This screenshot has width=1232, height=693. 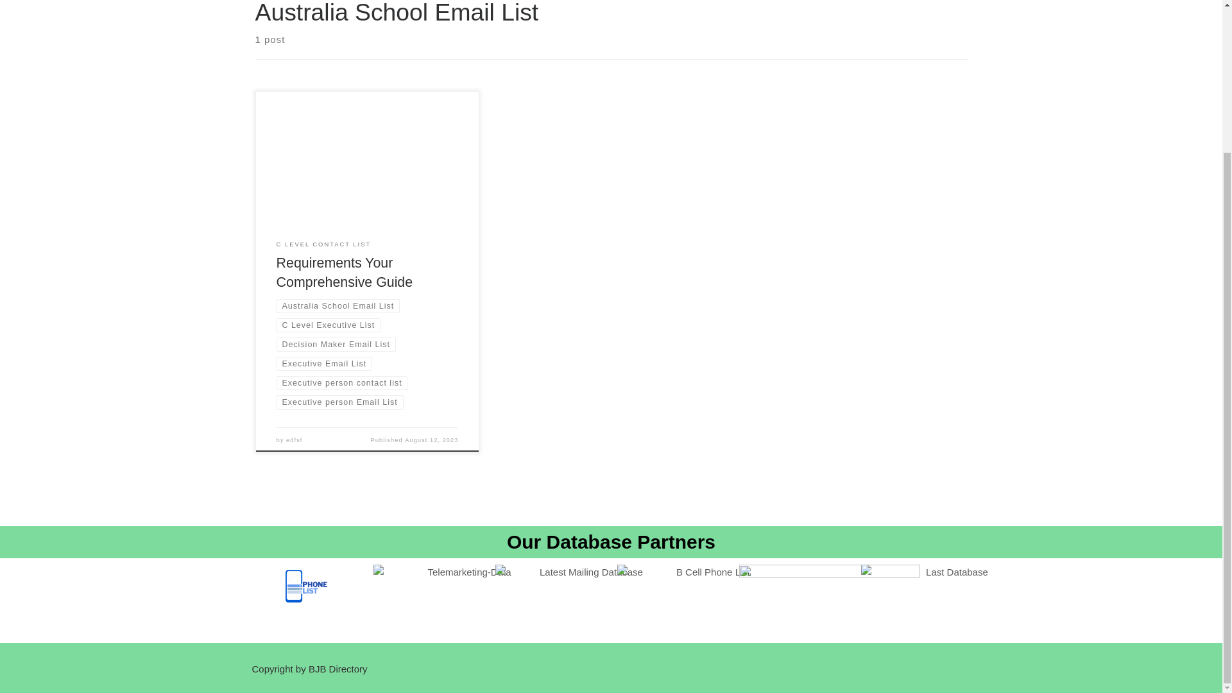 What do you see at coordinates (294, 440) in the screenshot?
I see `View all posts by e4fsf` at bounding box center [294, 440].